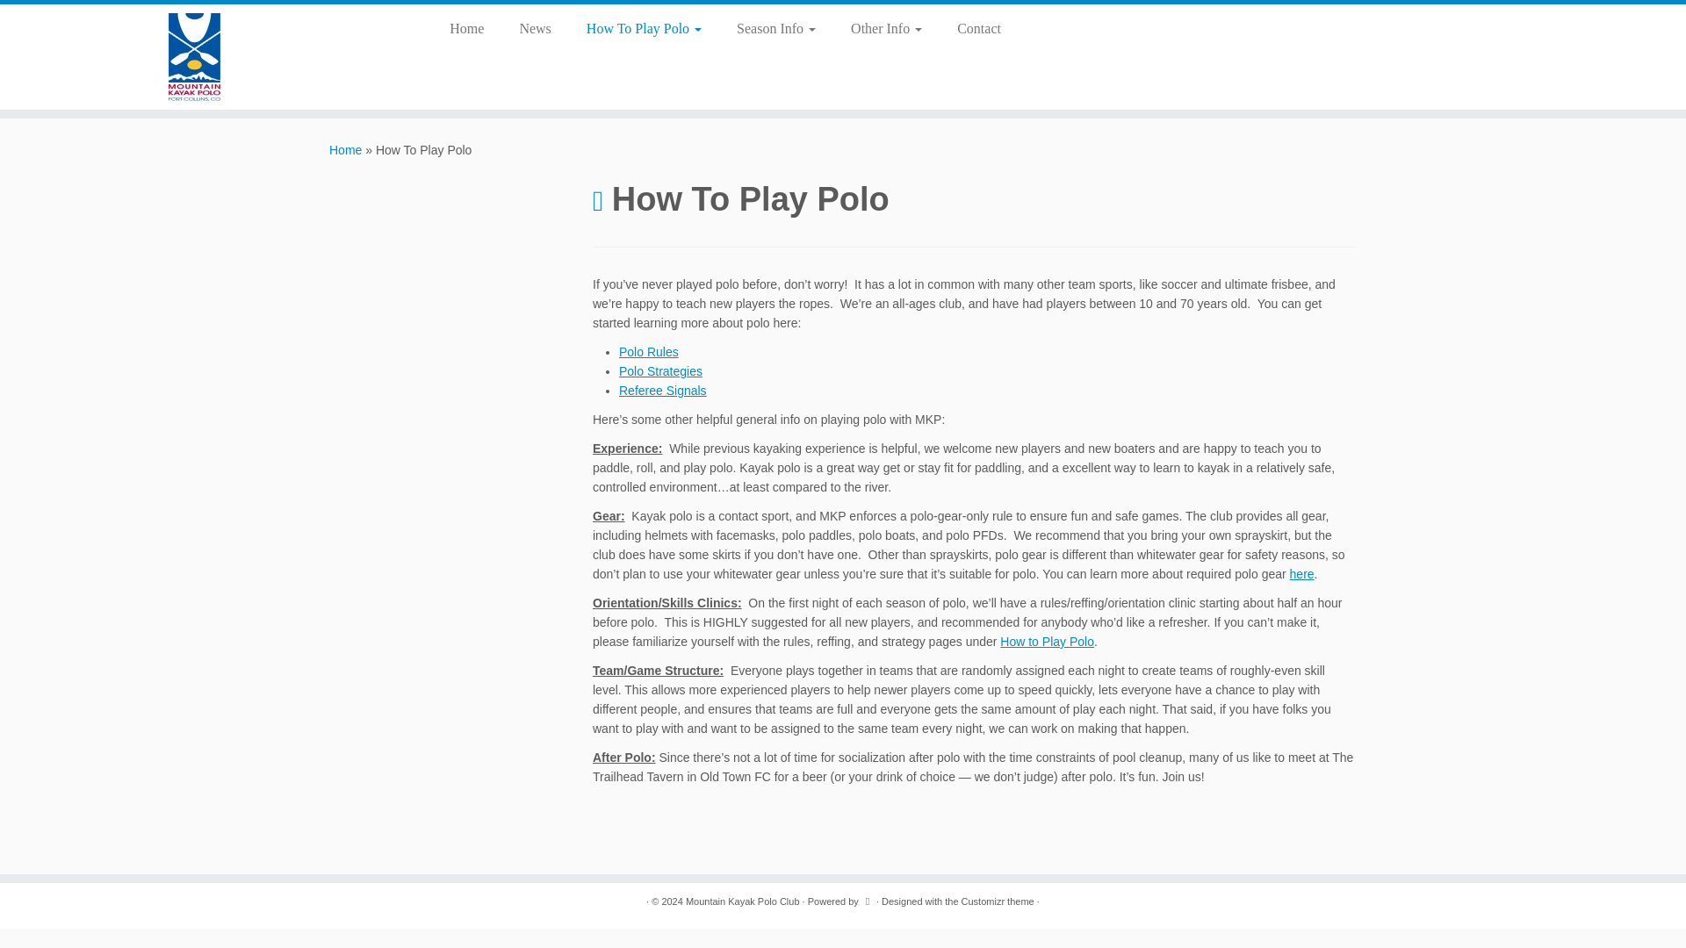 The height and width of the screenshot is (948, 1686). What do you see at coordinates (1047, 641) in the screenshot?
I see `How to Play Polo` at bounding box center [1047, 641].